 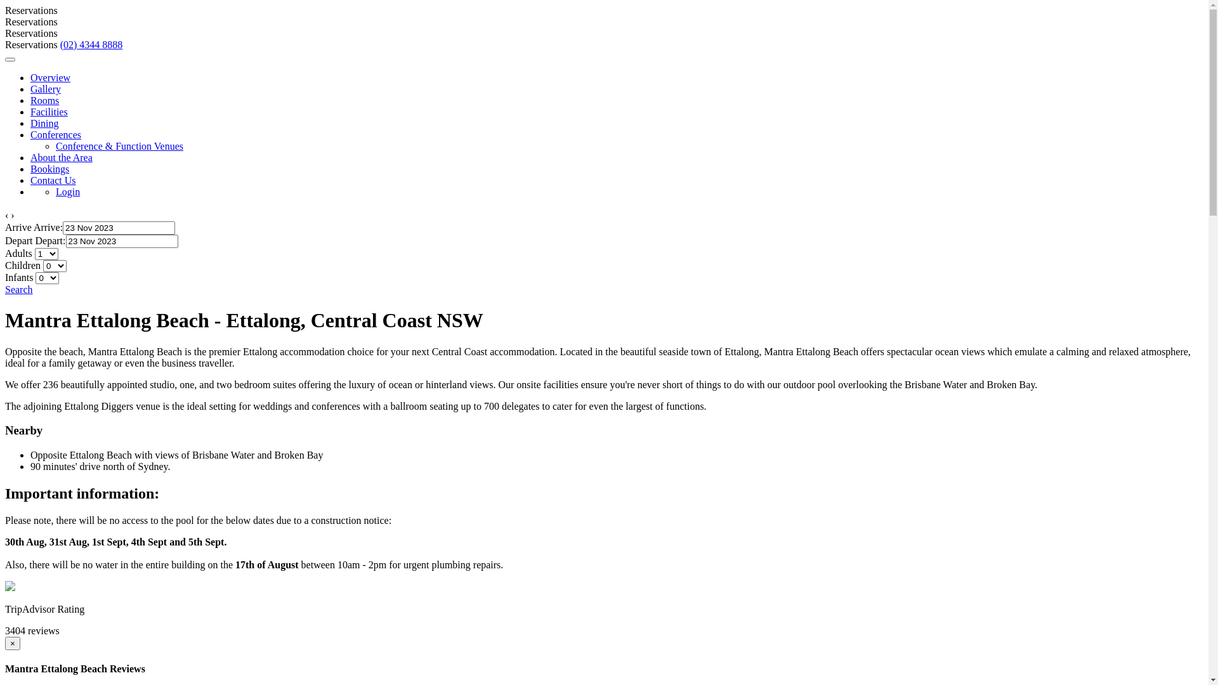 I want to click on Gallery, so click(x=46, y=89).